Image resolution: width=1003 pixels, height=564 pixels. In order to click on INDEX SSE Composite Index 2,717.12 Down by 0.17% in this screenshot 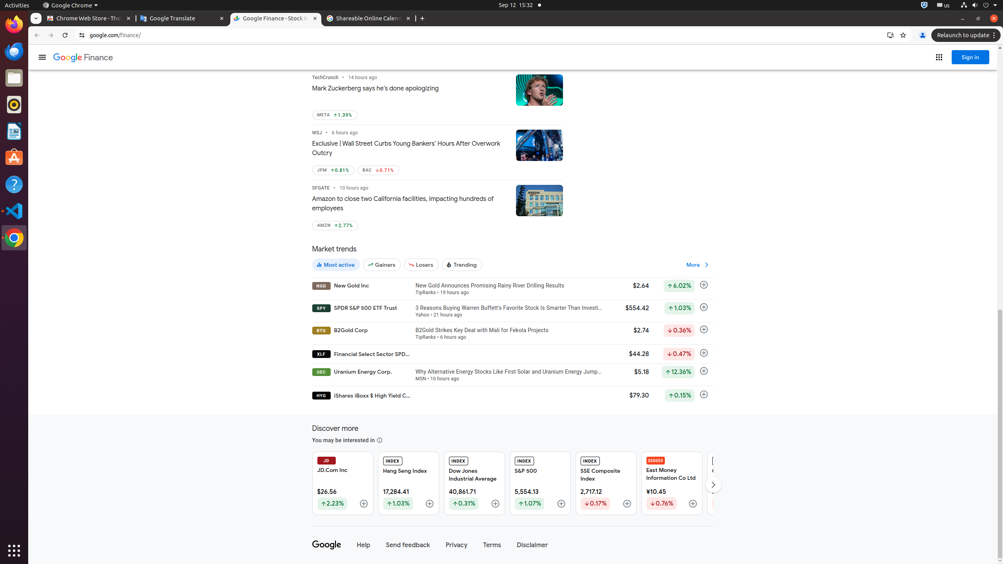, I will do `click(606, 483)`.